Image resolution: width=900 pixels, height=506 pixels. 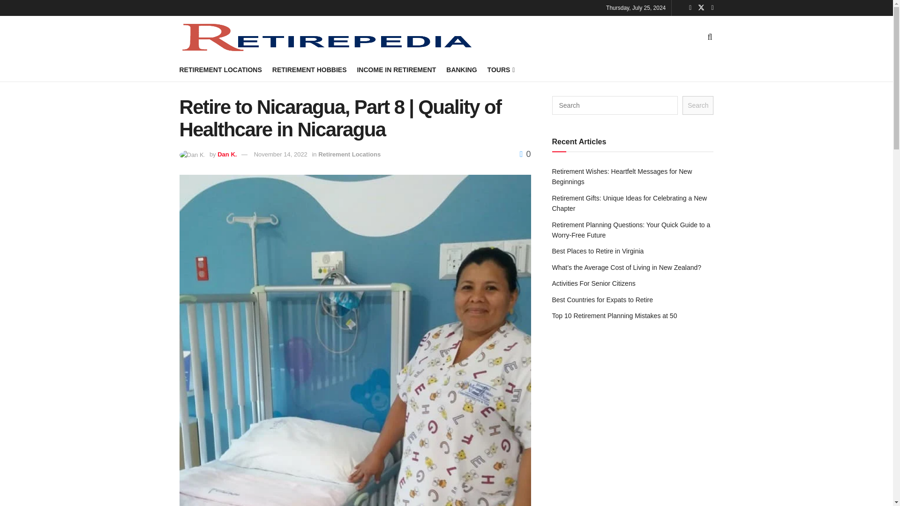 I want to click on TOURS, so click(x=501, y=70).